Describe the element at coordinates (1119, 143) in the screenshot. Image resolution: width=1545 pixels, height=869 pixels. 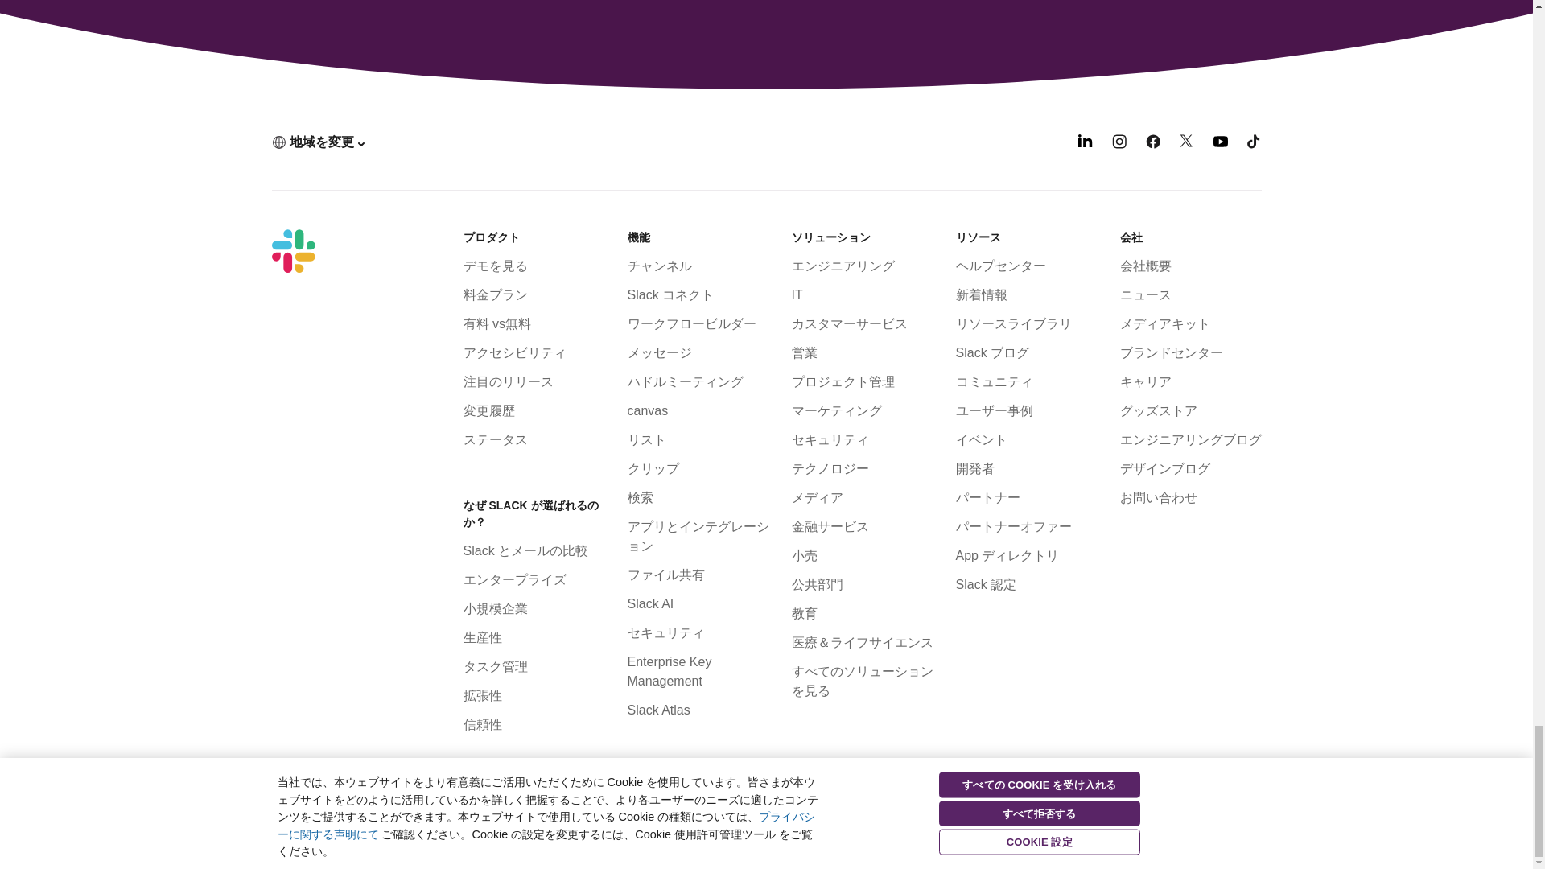
I see `Instagram` at that location.